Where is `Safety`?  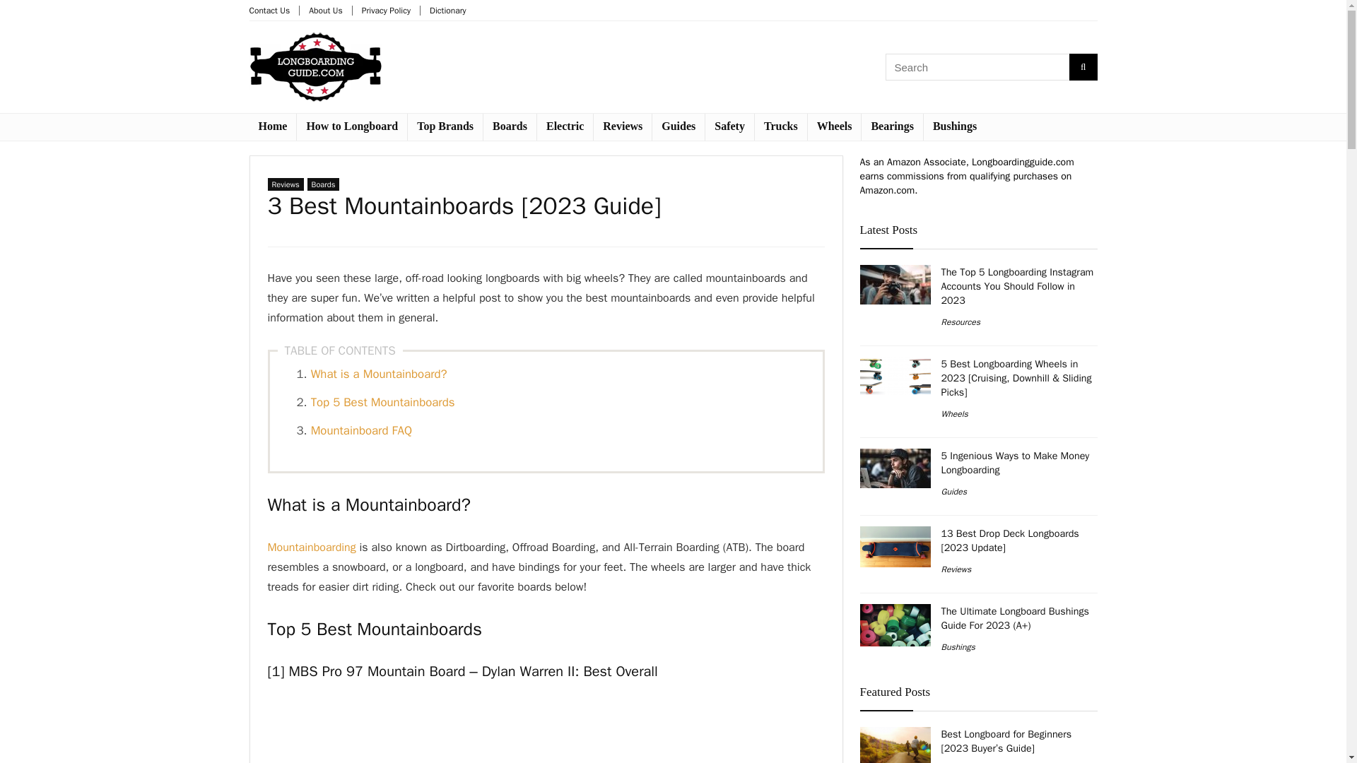 Safety is located at coordinates (729, 126).